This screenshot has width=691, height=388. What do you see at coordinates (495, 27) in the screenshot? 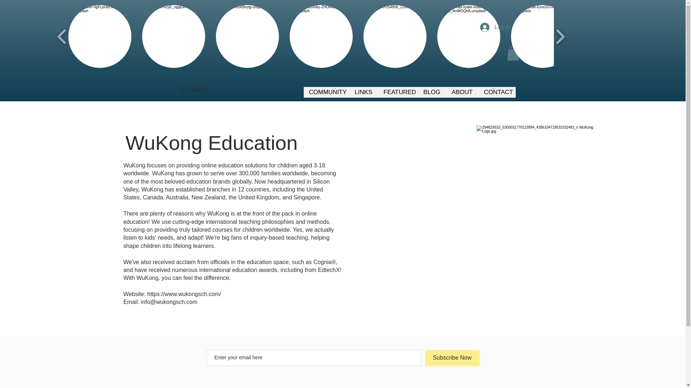
I see `Log In` at bounding box center [495, 27].